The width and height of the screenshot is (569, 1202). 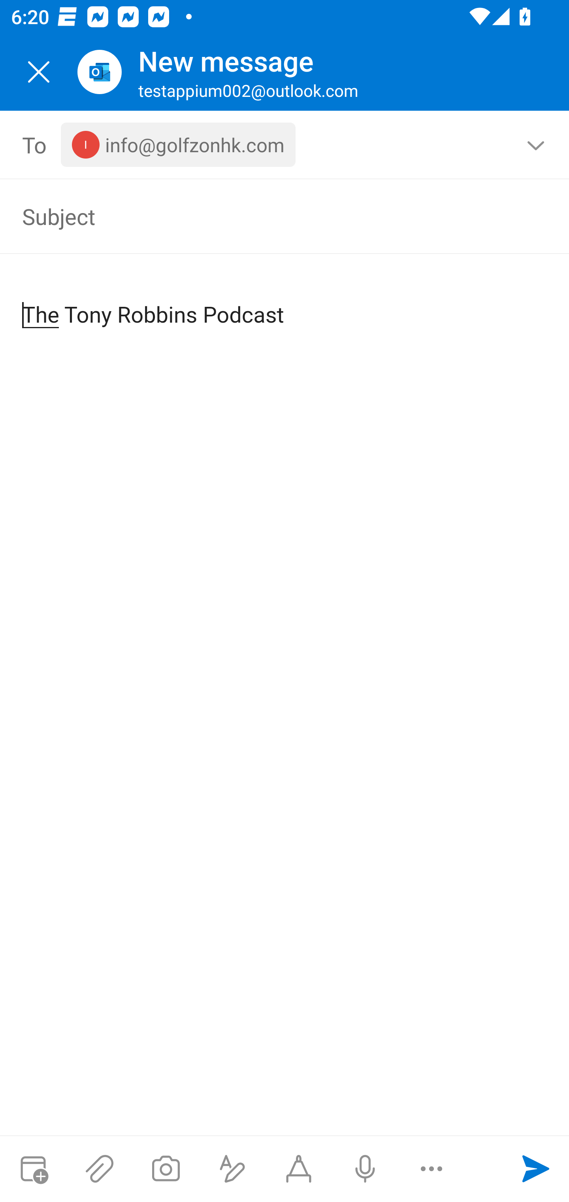 What do you see at coordinates (33, 1169) in the screenshot?
I see `Attach meeting` at bounding box center [33, 1169].